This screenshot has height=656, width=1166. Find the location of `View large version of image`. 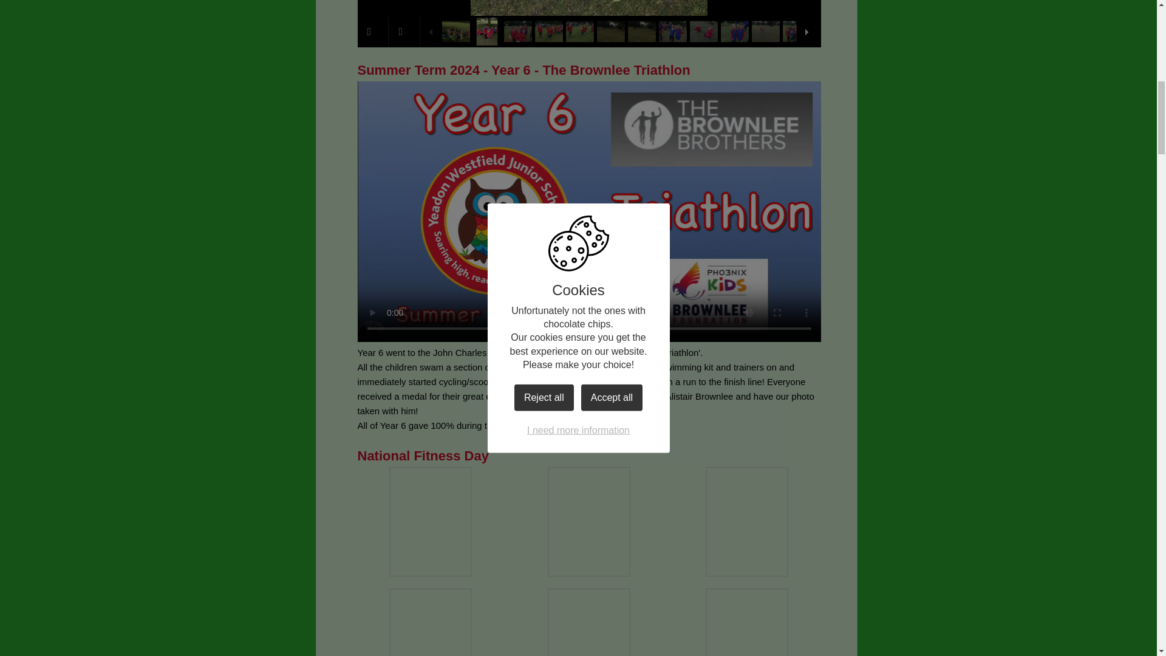

View large version of image is located at coordinates (430, 622).